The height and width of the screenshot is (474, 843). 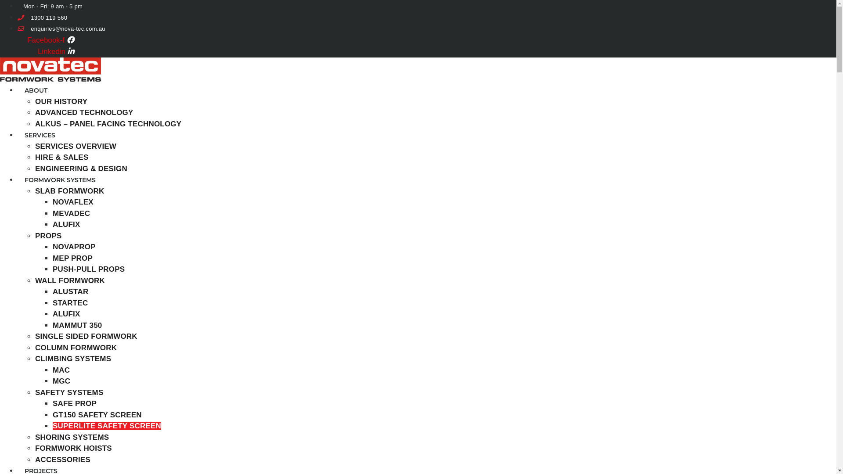 What do you see at coordinates (97, 415) in the screenshot?
I see `GT150 SAFETY SCREEN` at bounding box center [97, 415].